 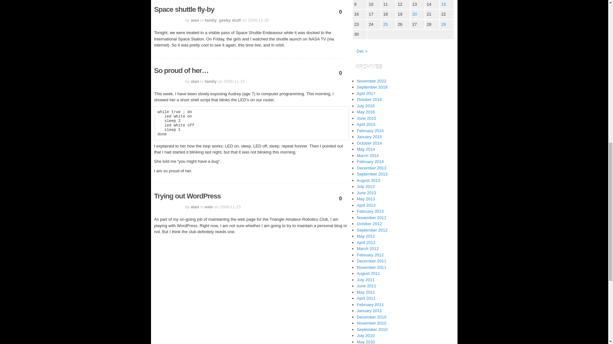 I want to click on Space shuttle fly-by, so click(x=184, y=10).